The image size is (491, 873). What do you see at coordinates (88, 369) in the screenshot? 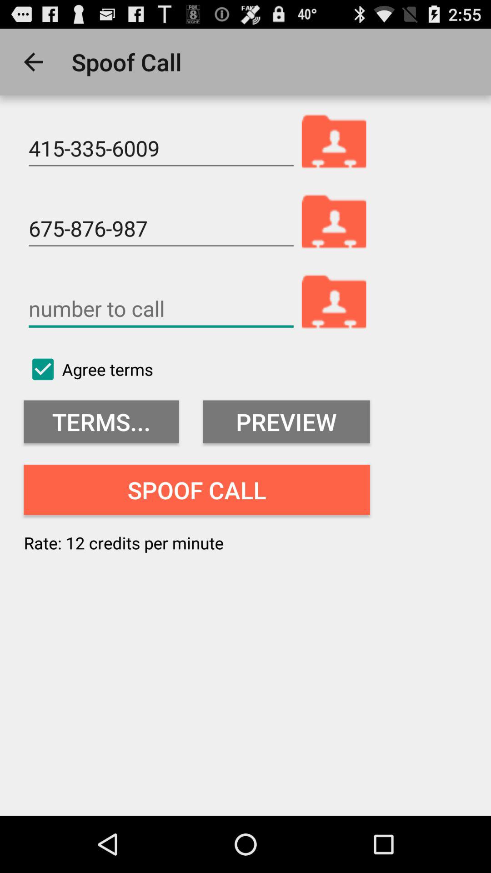
I see `choose the icon above the terms... icon` at bounding box center [88, 369].